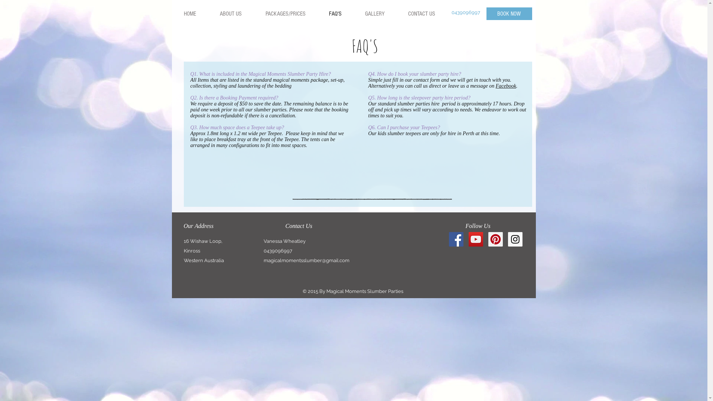 This screenshot has width=713, height=401. I want to click on 0439096997, so click(466, 13).